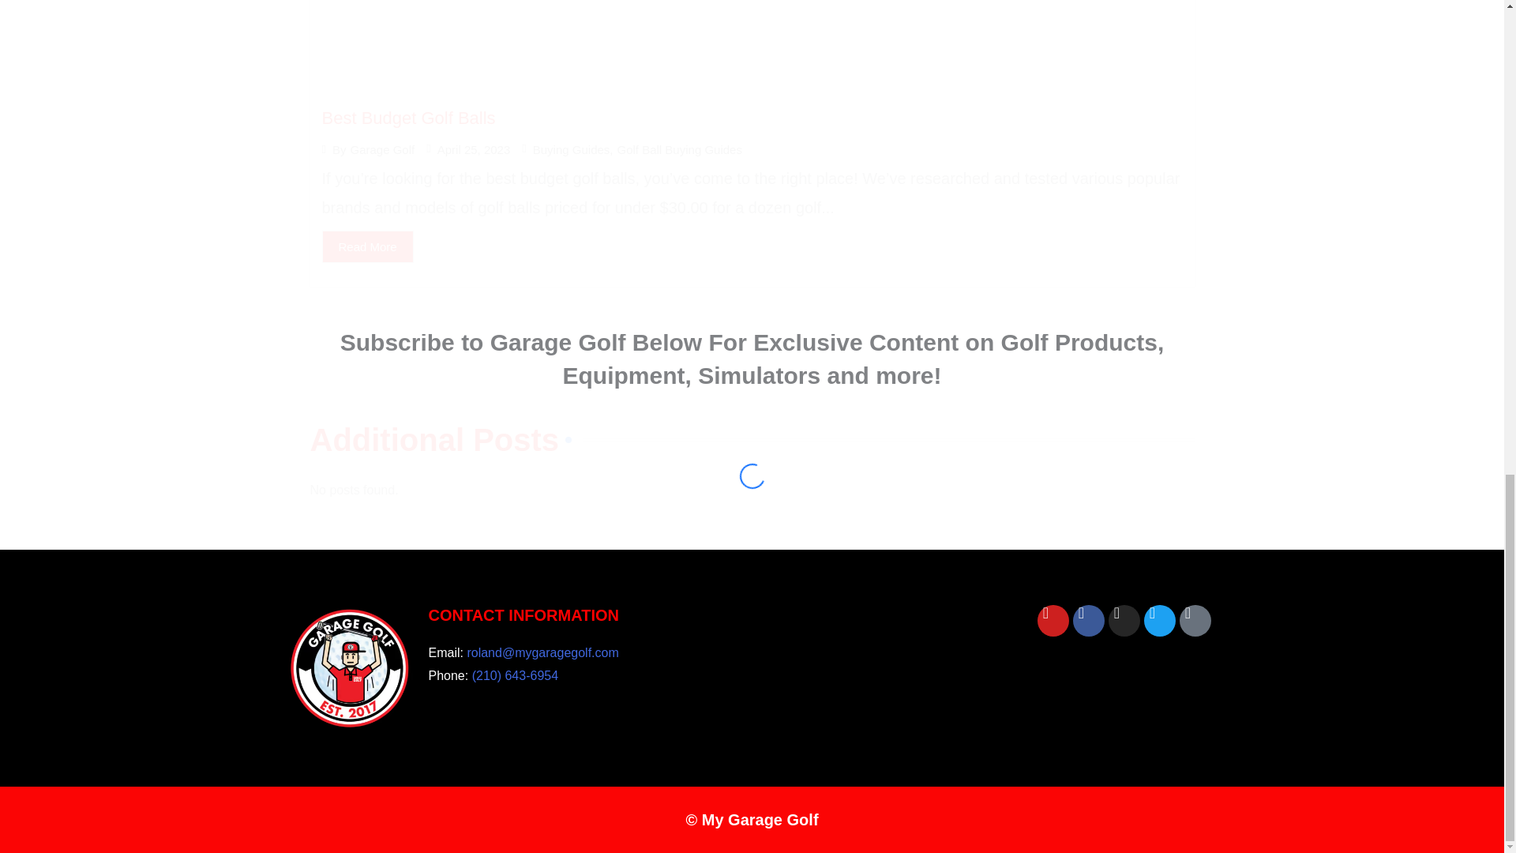 This screenshot has height=853, width=1516. What do you see at coordinates (1053, 620) in the screenshot?
I see `Youtube` at bounding box center [1053, 620].